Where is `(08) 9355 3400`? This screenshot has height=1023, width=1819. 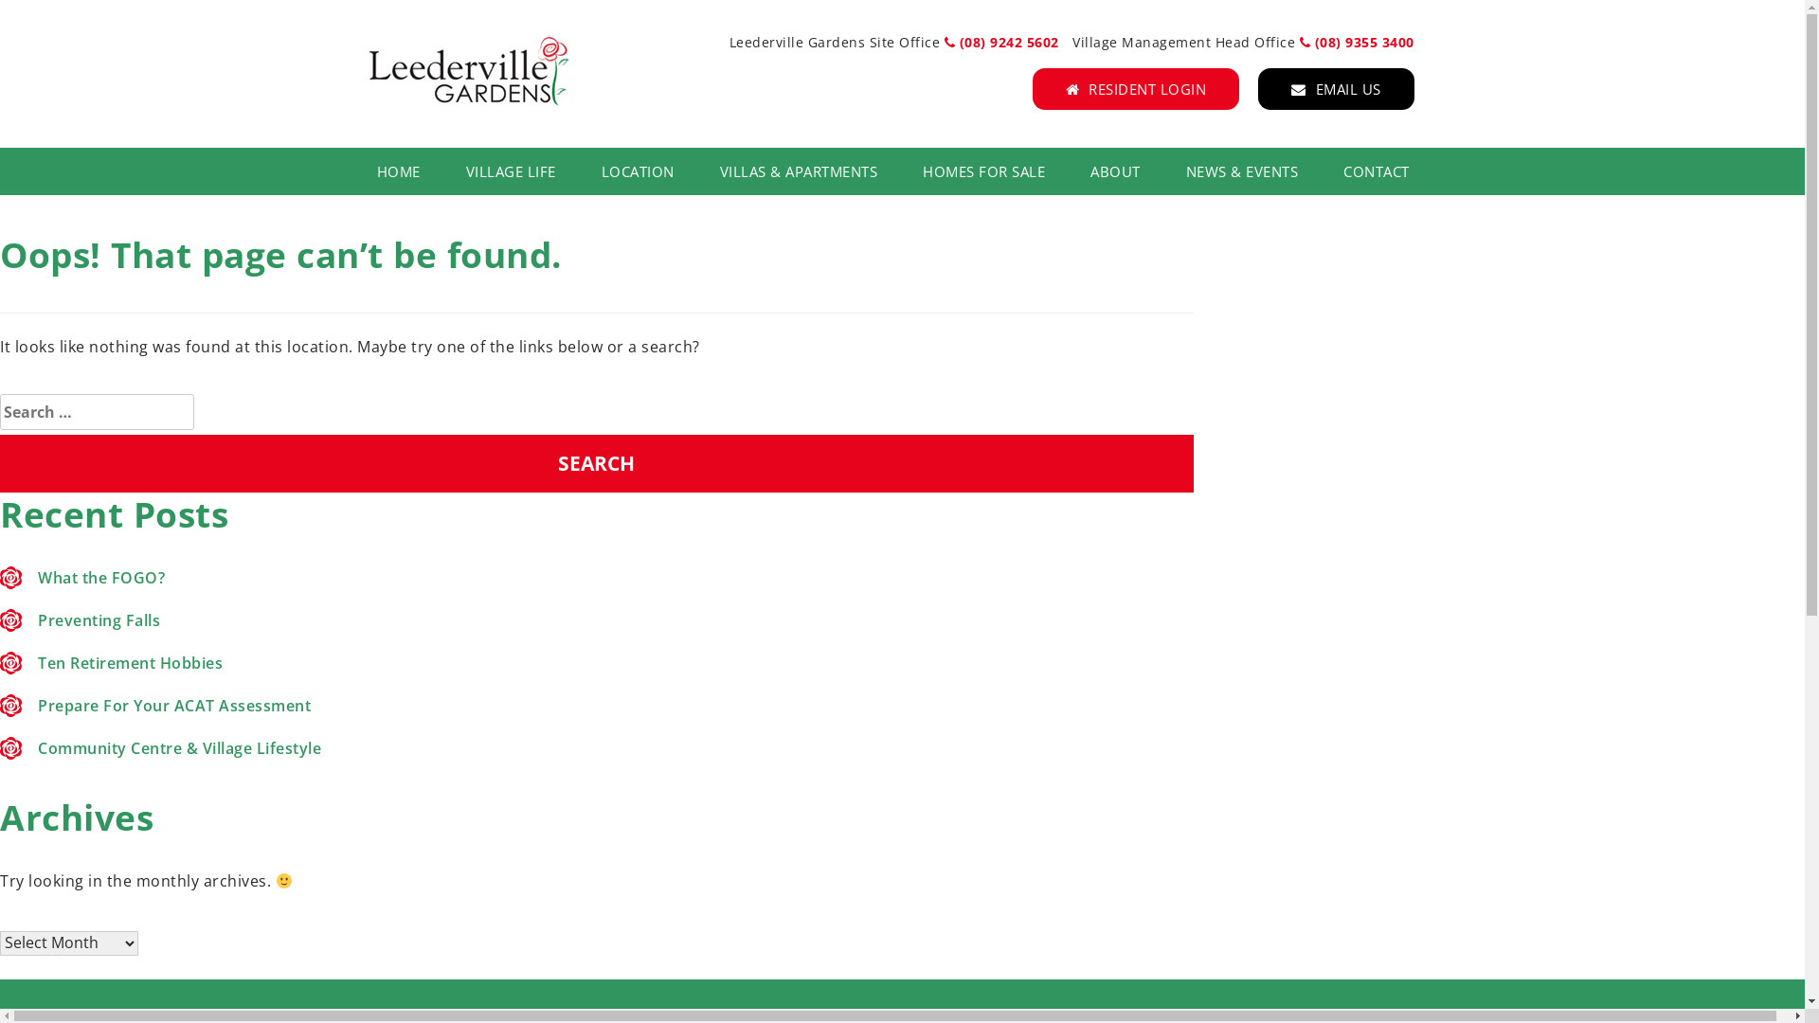
(08) 9355 3400 is located at coordinates (1357, 42).